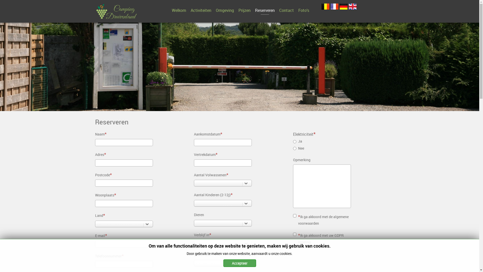 This screenshot has width=483, height=272. What do you see at coordinates (353, 7) in the screenshot?
I see `English` at bounding box center [353, 7].